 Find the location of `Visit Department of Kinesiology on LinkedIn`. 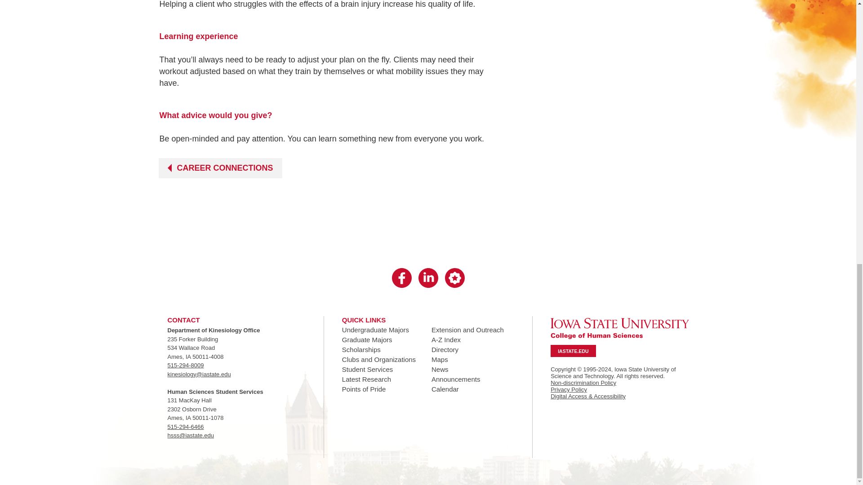

Visit Department of Kinesiology on LinkedIn is located at coordinates (427, 278).